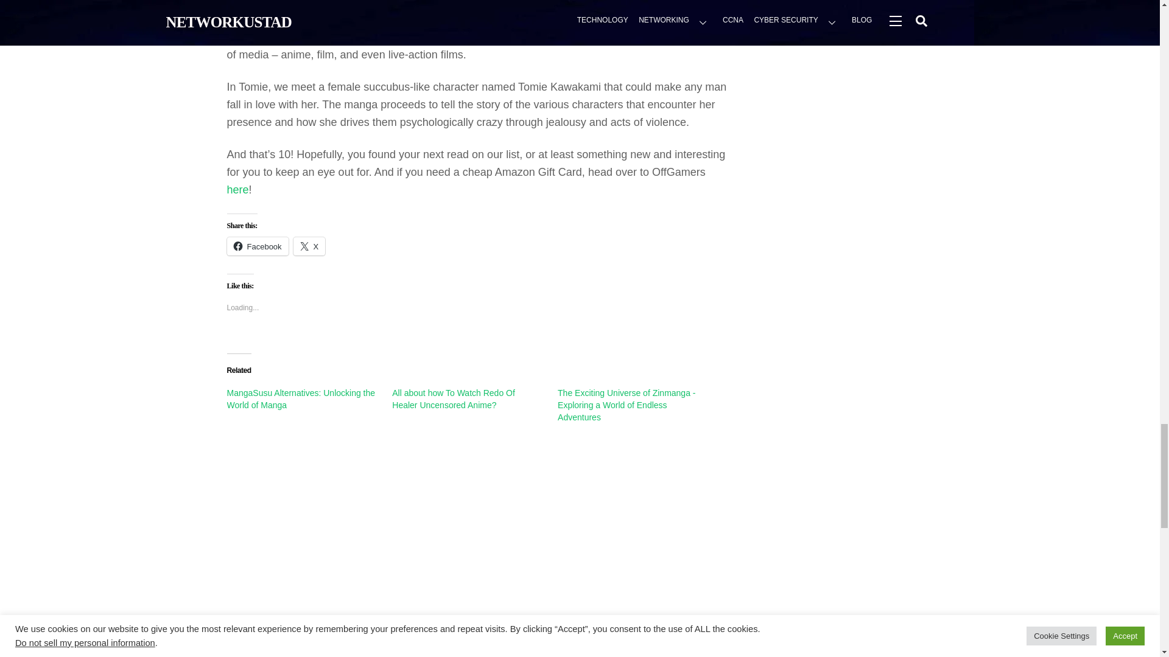 The height and width of the screenshot is (657, 1169). I want to click on All about how To Watch Redo Of Healer Uncensored Anime?, so click(453, 399).